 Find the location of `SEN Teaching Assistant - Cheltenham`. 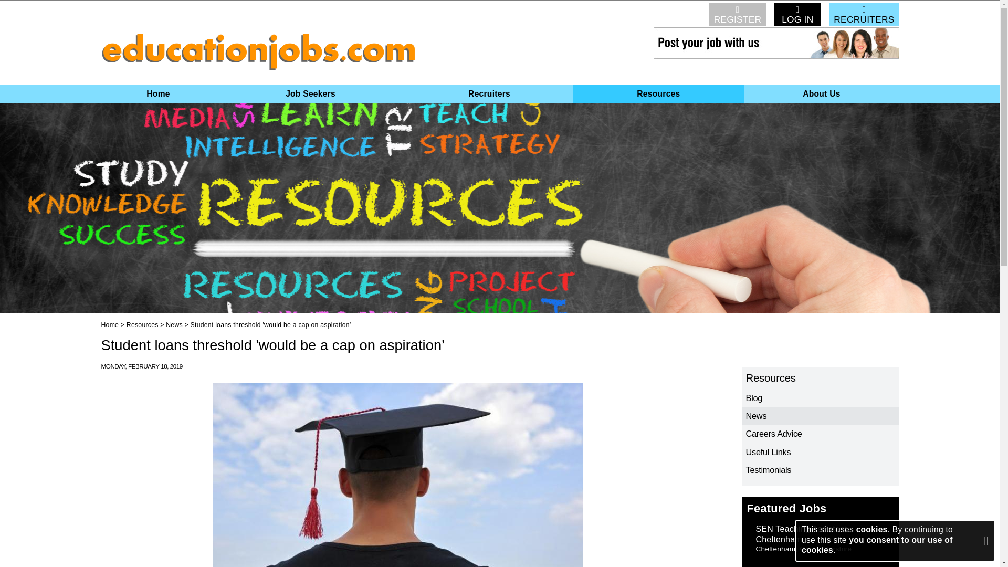

SEN Teaching Assistant - Cheltenham is located at coordinates (804, 534).